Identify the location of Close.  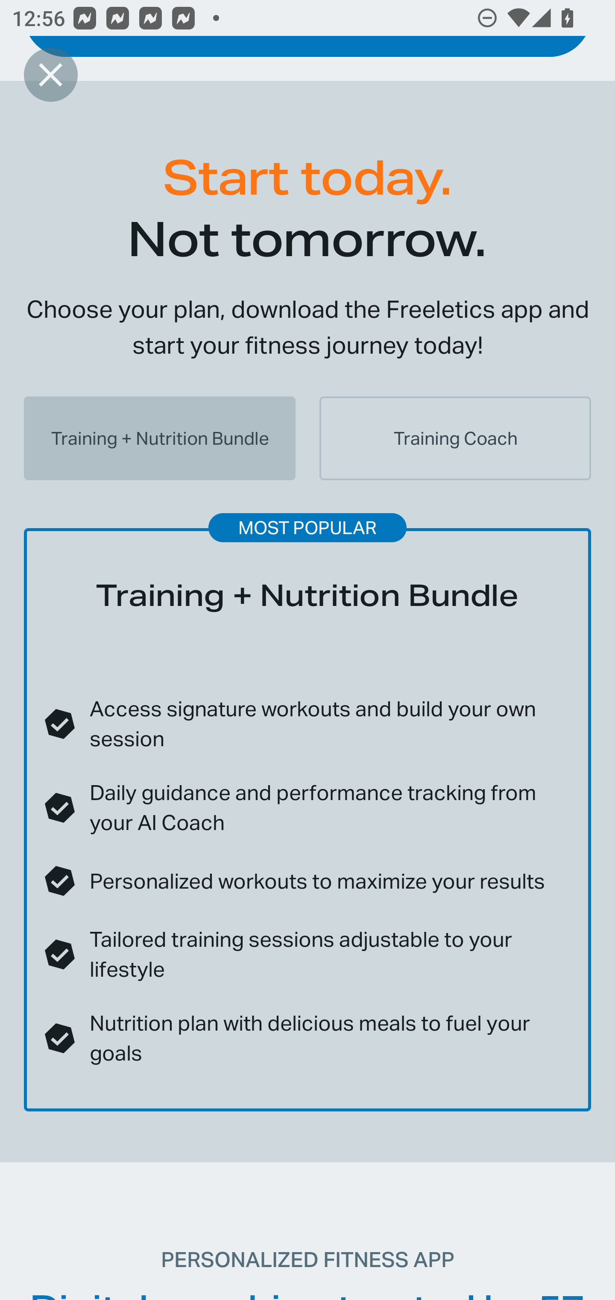
(50, 74).